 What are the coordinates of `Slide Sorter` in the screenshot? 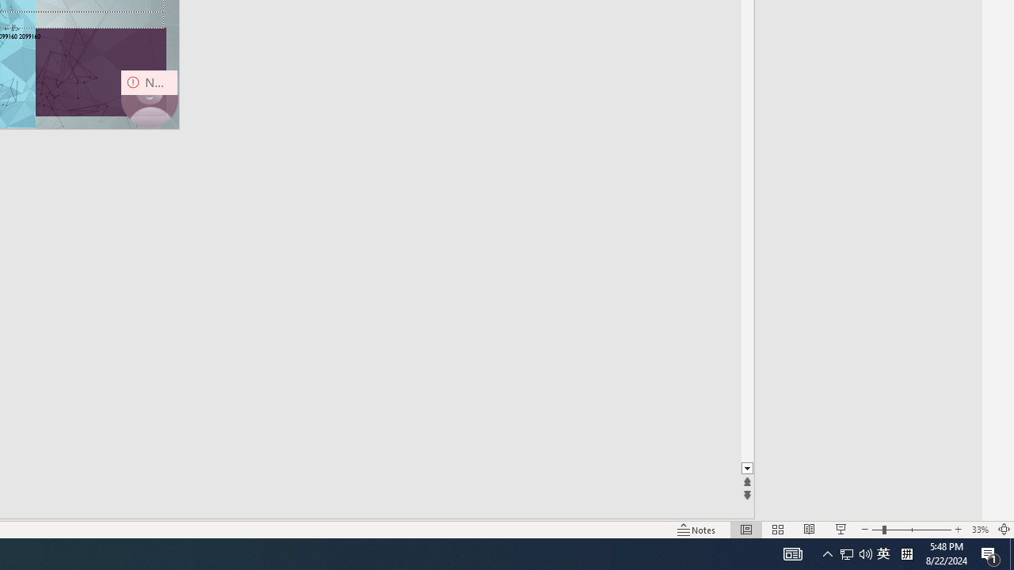 It's located at (778, 529).